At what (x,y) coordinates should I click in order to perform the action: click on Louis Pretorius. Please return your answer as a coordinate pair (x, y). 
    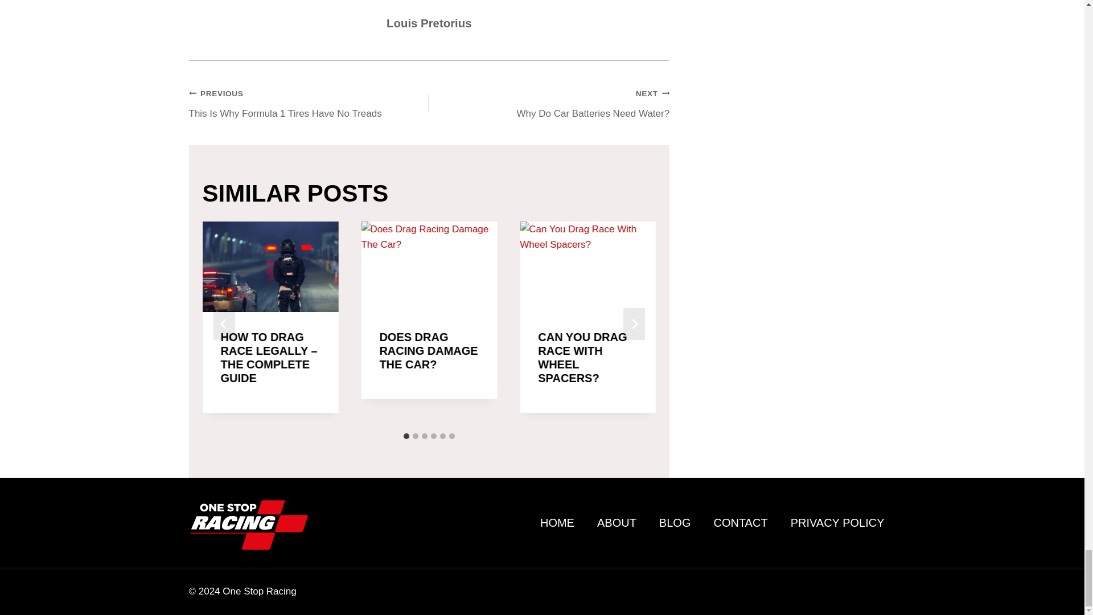
    Looking at the image, I should click on (309, 103).